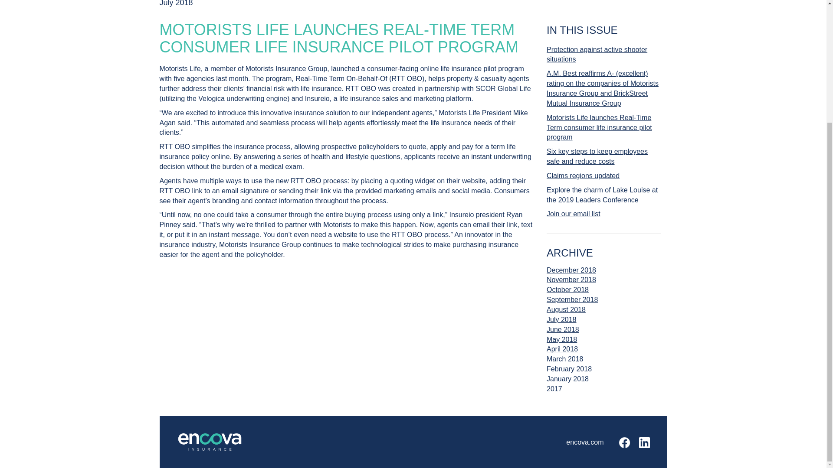 The height and width of the screenshot is (468, 833). What do you see at coordinates (565, 364) in the screenshot?
I see `March 2018` at bounding box center [565, 364].